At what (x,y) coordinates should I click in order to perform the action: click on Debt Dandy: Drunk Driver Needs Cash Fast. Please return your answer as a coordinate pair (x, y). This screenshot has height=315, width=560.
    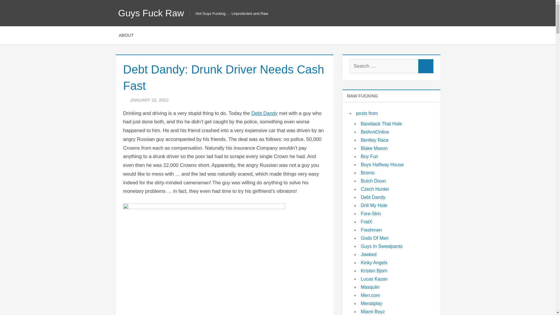
    Looking at the image, I should click on (204, 208).